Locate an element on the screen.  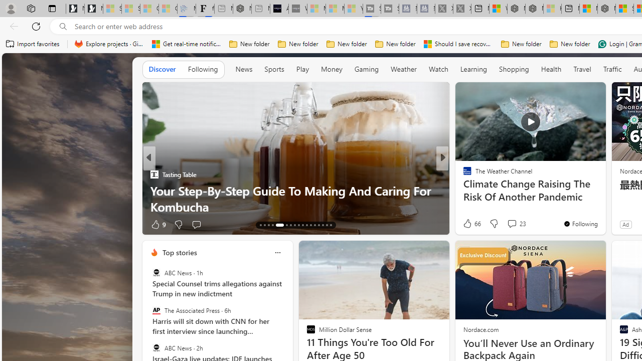
View comments 2 Comment is located at coordinates (509, 224).